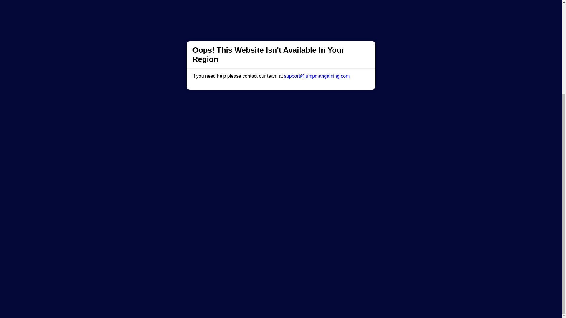  I want to click on Responsible Gaming, so click(158, 191).